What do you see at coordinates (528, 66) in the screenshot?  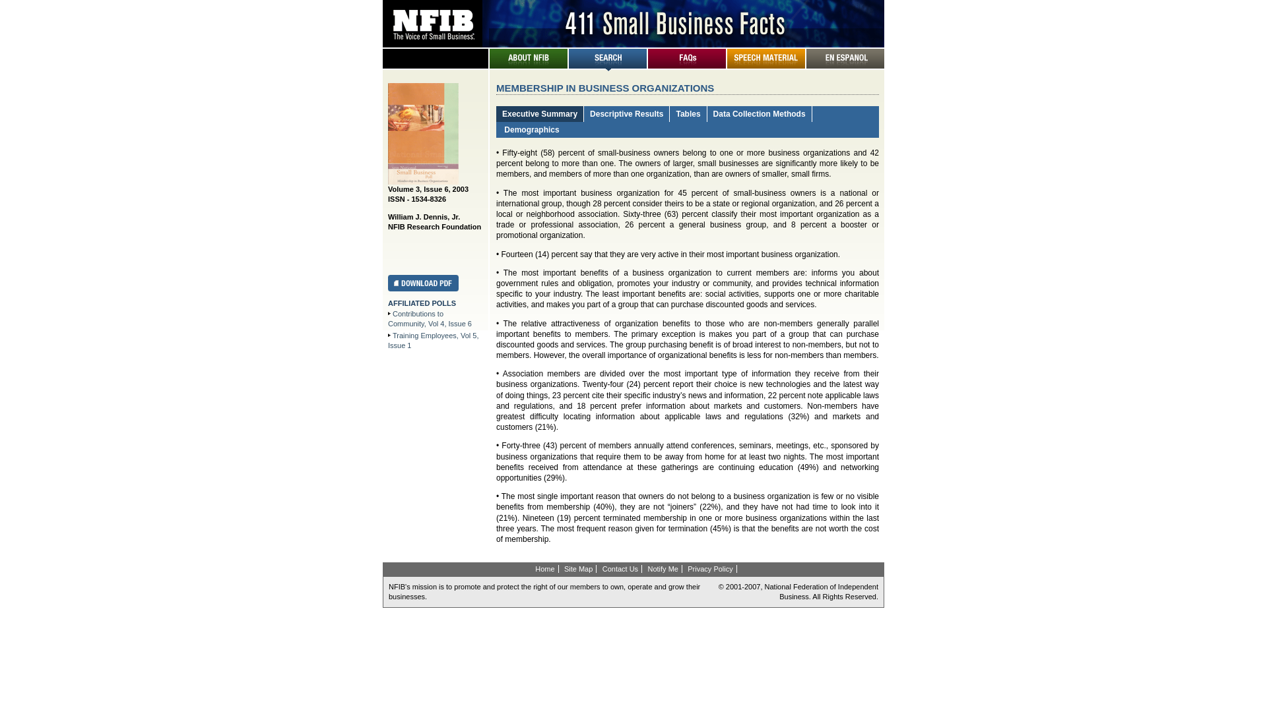 I see `About NFIB` at bounding box center [528, 66].